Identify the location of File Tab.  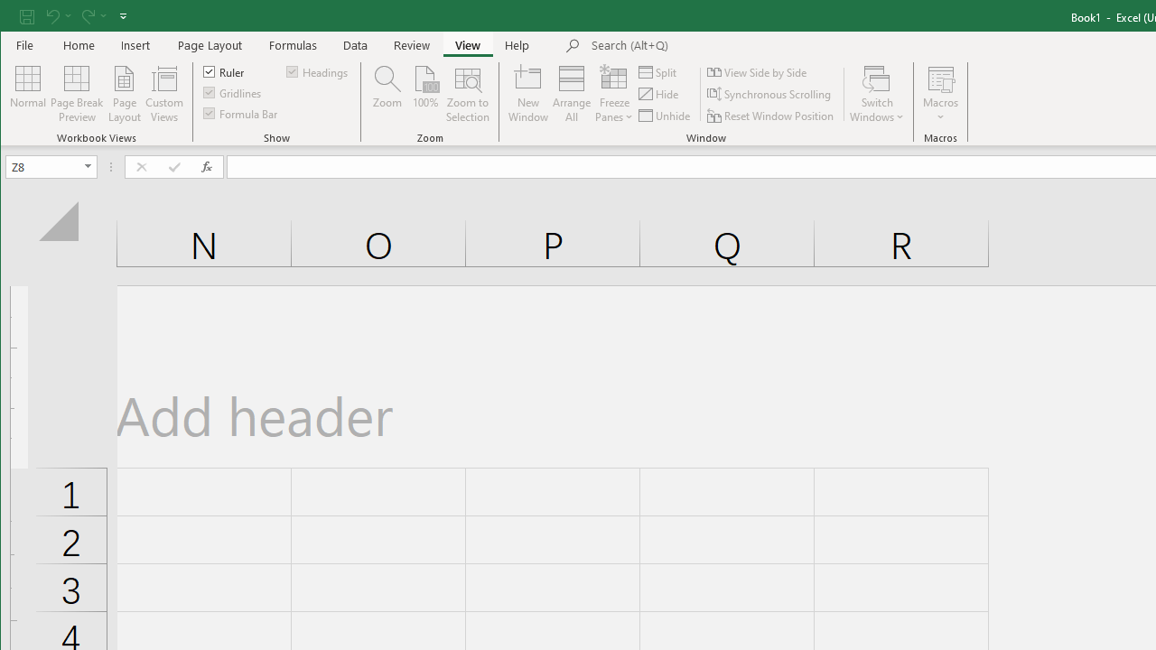
(25, 45).